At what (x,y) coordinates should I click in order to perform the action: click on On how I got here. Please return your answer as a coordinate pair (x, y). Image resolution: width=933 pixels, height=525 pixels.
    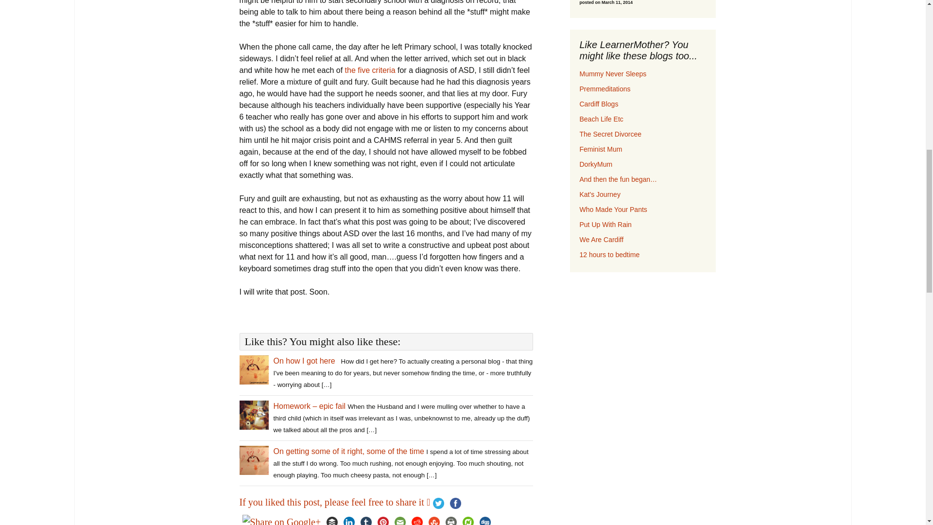
    Looking at the image, I should click on (304, 361).